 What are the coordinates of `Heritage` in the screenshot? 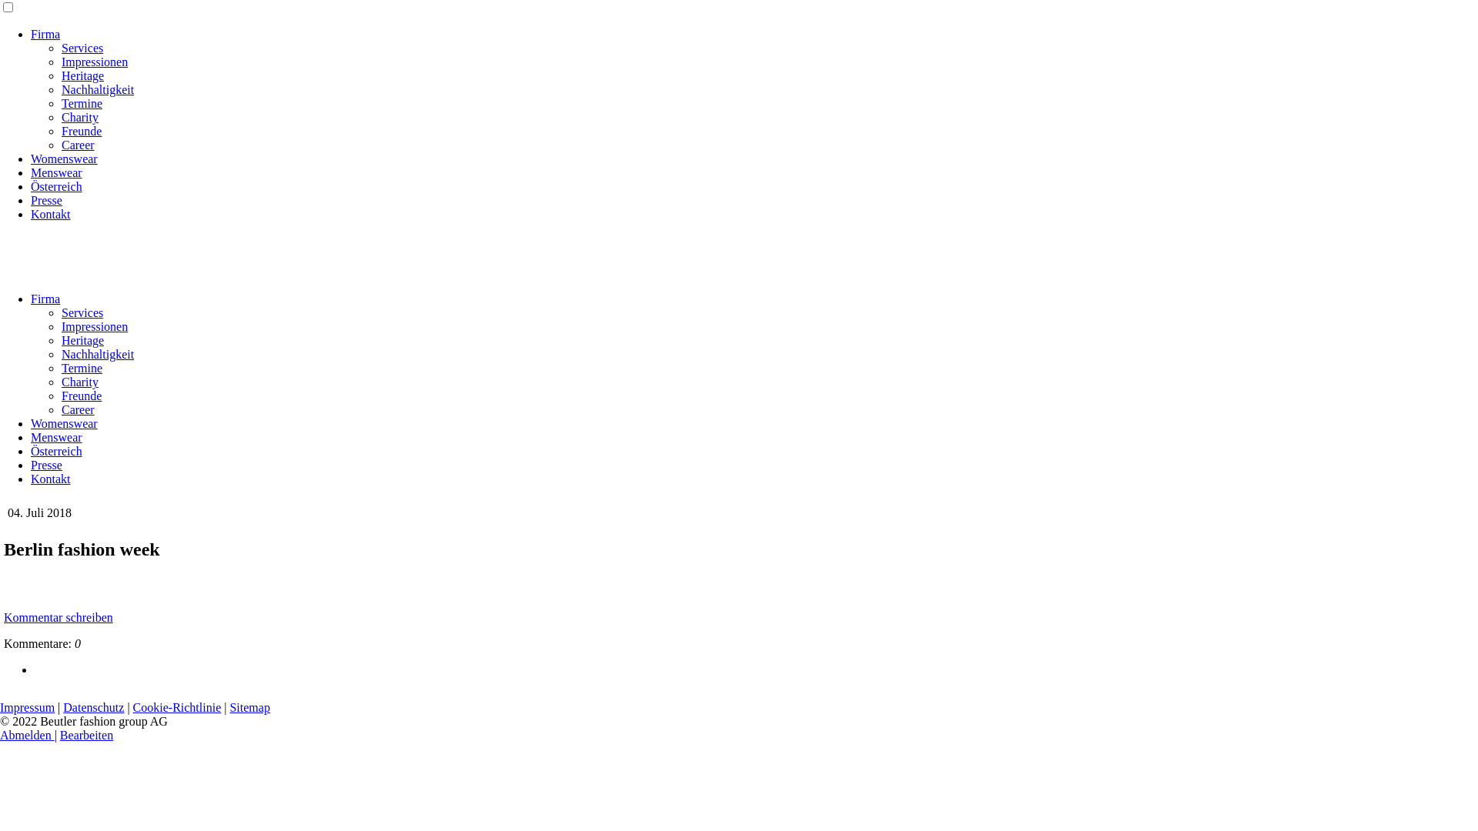 It's located at (83, 340).